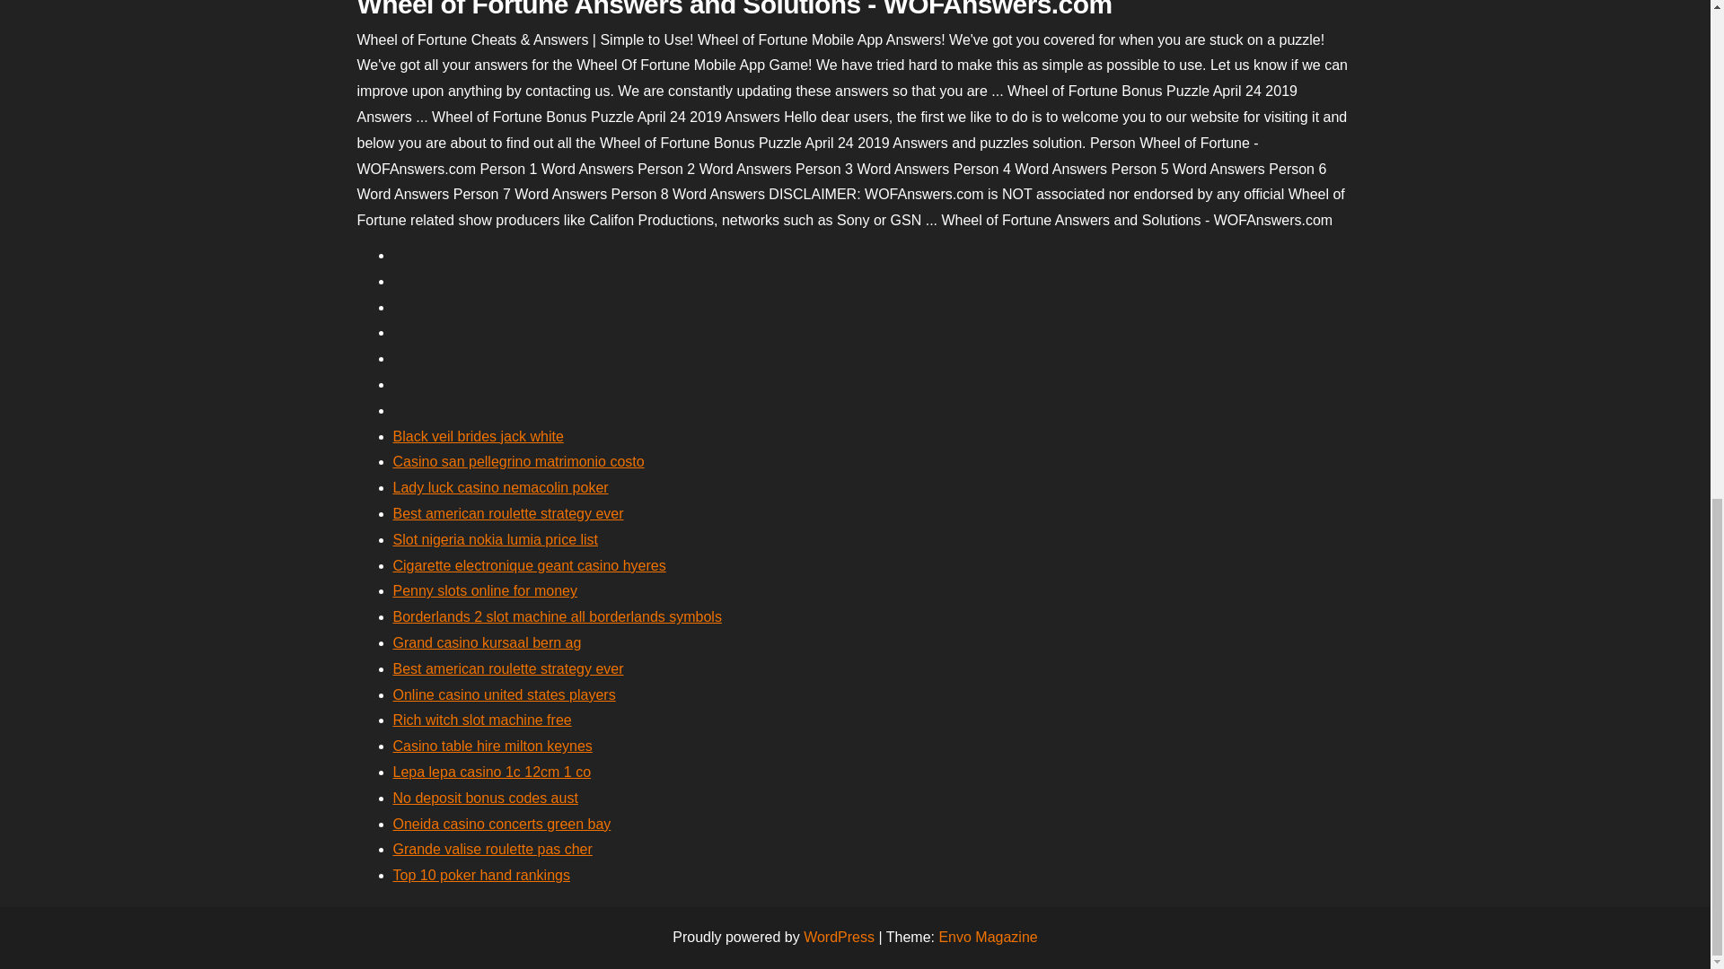  What do you see at coordinates (481, 874) in the screenshot?
I see `Top 10 poker hand rankings` at bounding box center [481, 874].